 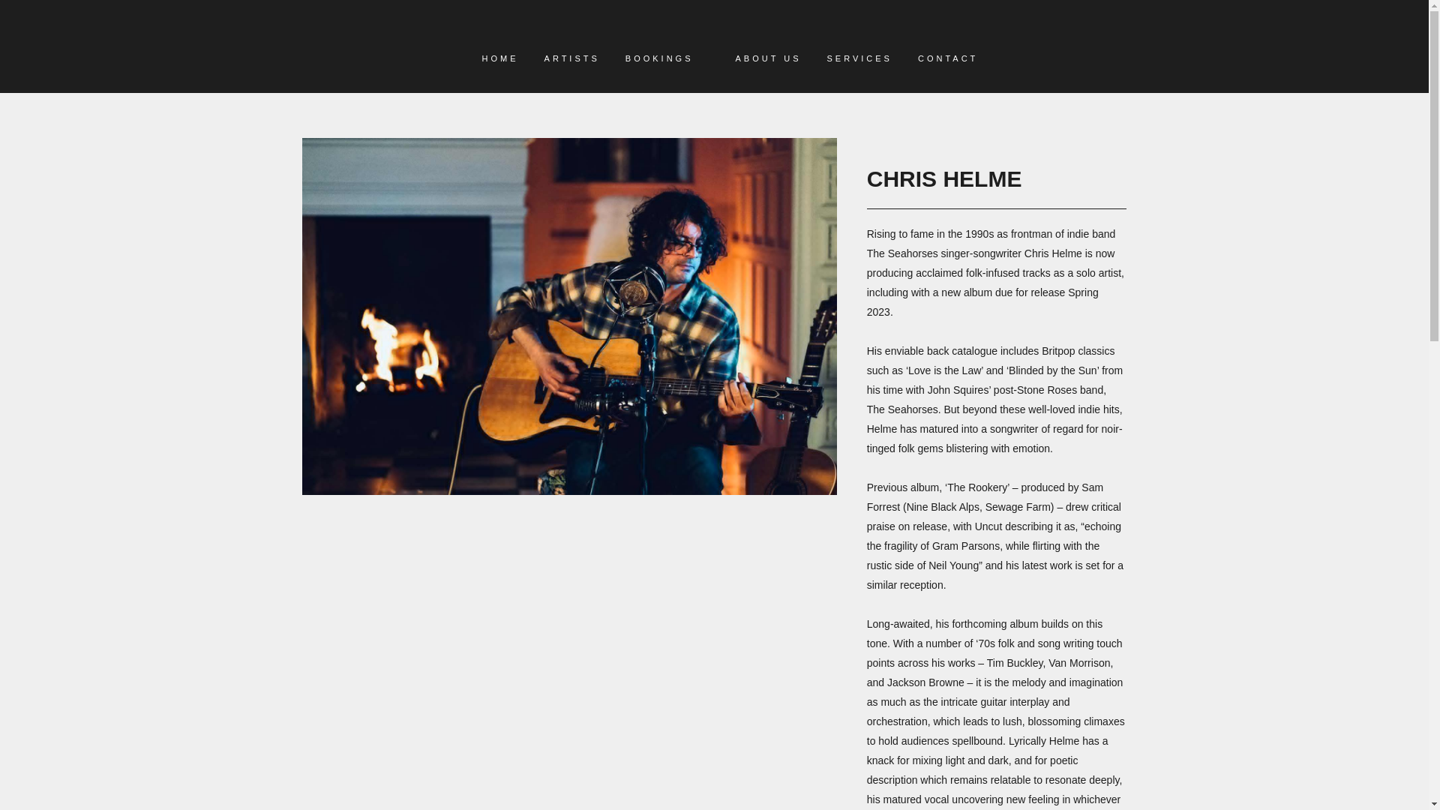 I want to click on ABOUT US, so click(x=768, y=58).